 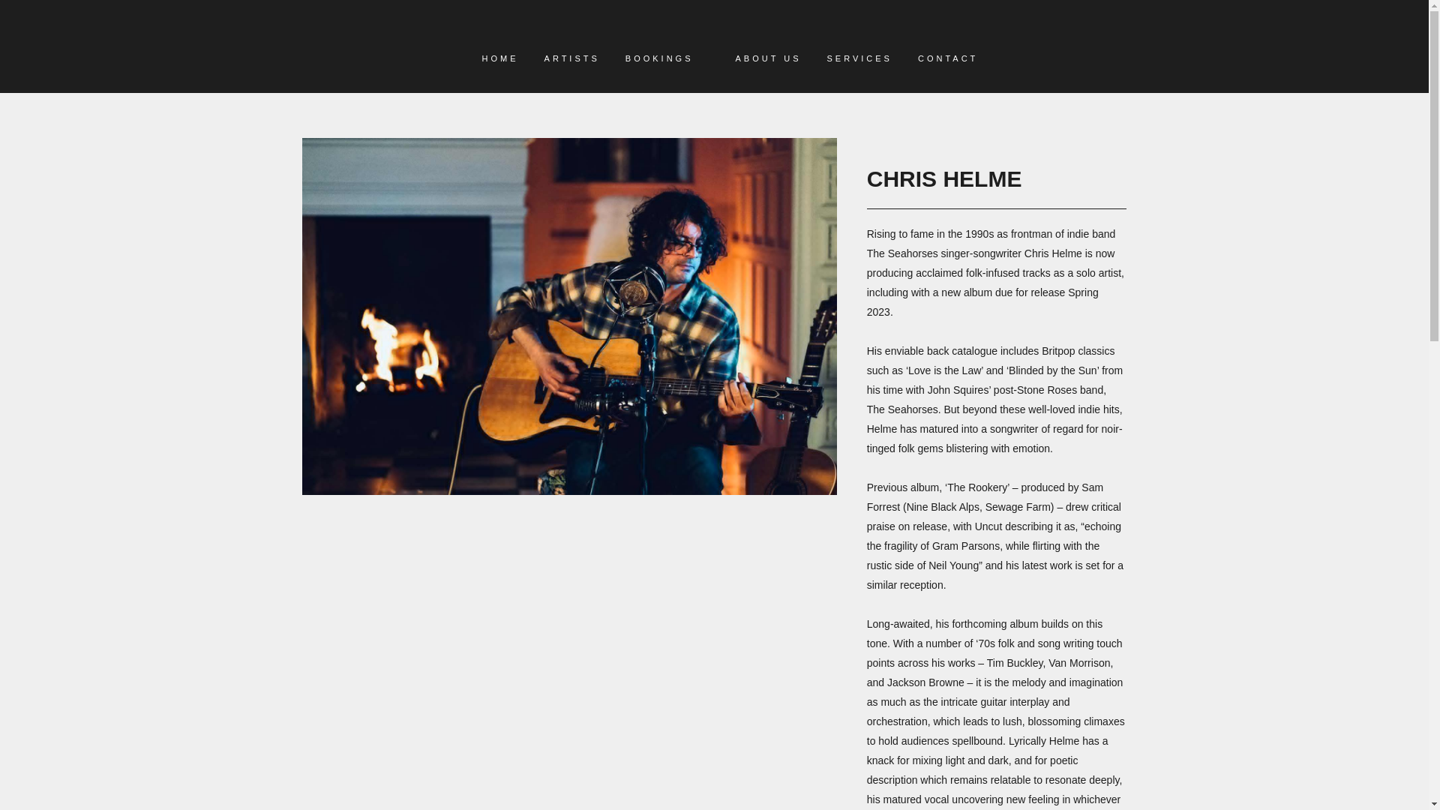 I want to click on ABOUT US, so click(x=768, y=58).